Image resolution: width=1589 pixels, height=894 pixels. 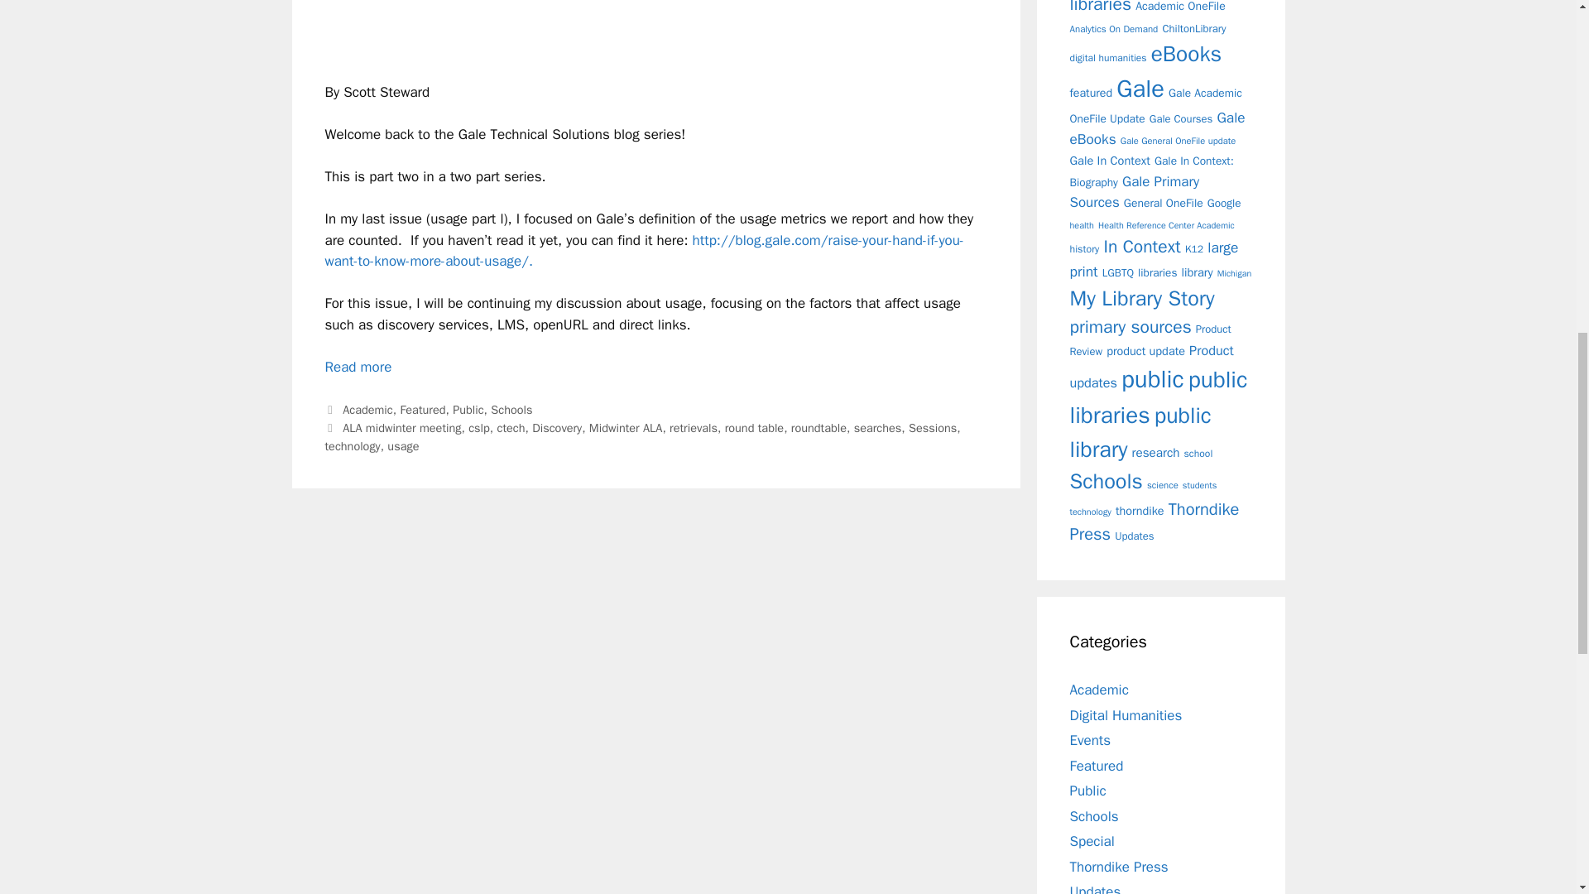 What do you see at coordinates (403, 445) in the screenshot?
I see `usage` at bounding box center [403, 445].